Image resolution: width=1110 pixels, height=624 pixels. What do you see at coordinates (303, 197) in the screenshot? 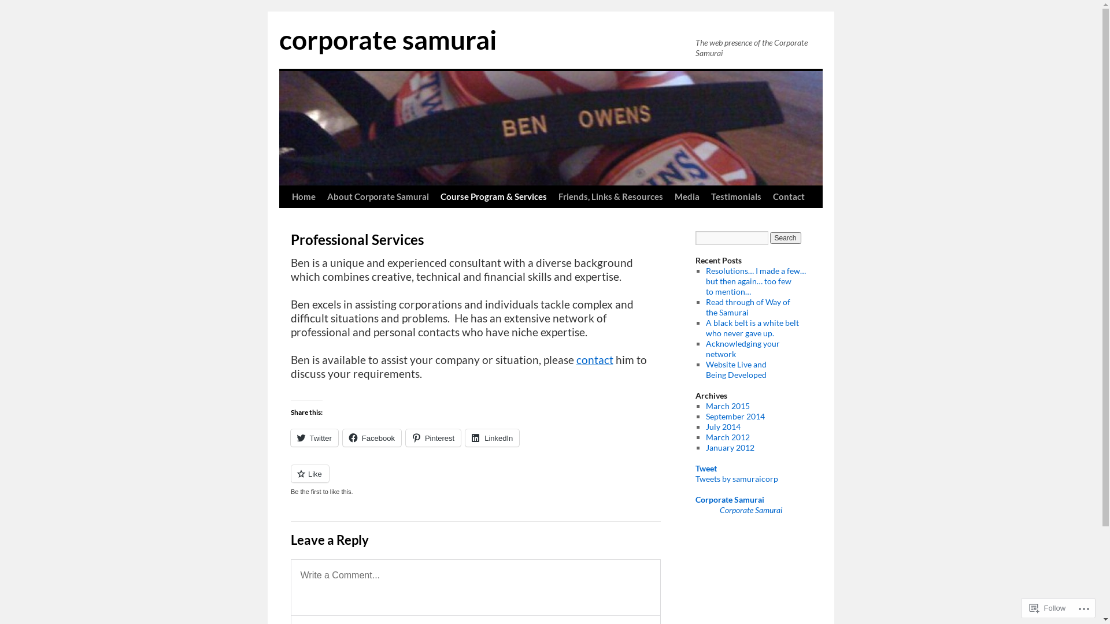
I see `Home` at bounding box center [303, 197].